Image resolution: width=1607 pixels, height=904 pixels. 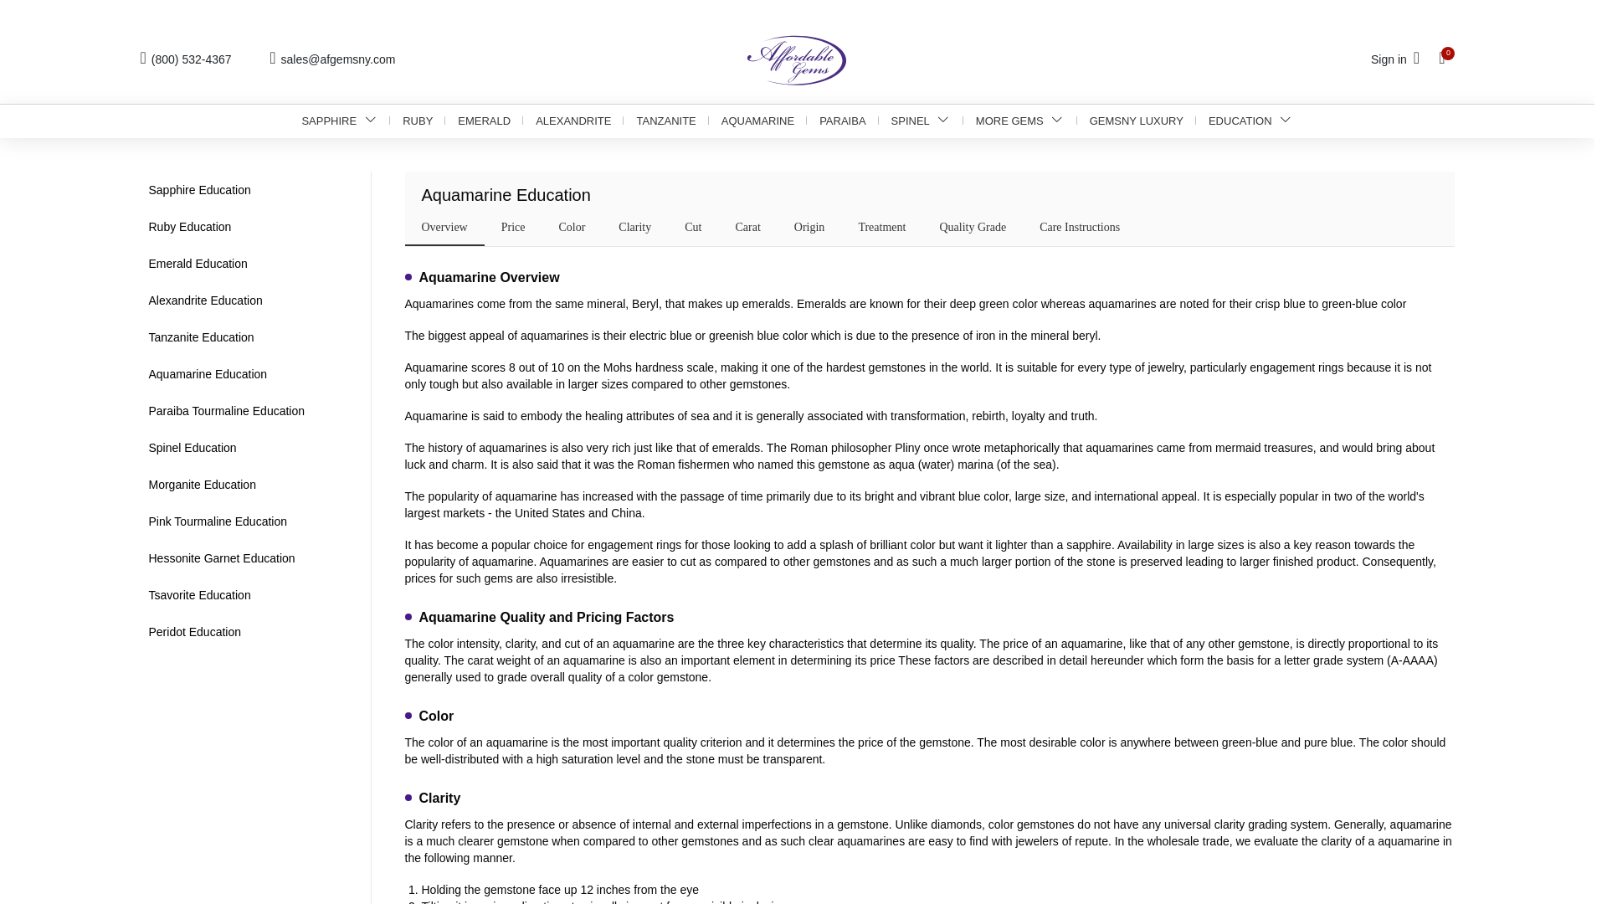 I want to click on Affordable GemsNY, so click(x=797, y=59).